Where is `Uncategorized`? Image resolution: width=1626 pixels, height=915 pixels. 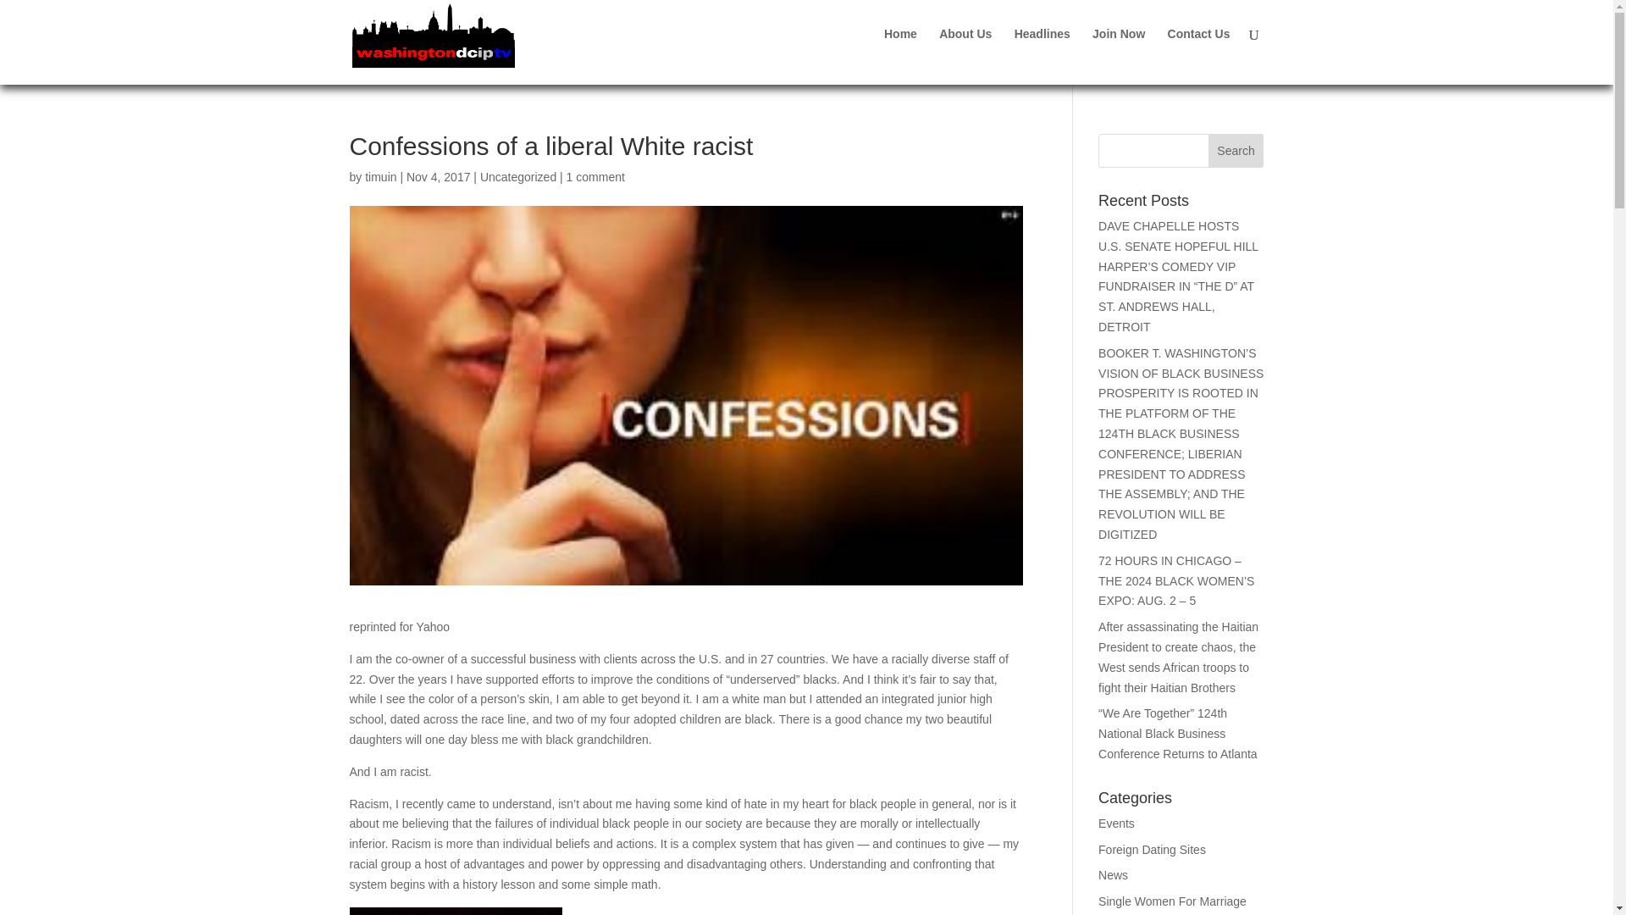 Uncategorized is located at coordinates (517, 176).